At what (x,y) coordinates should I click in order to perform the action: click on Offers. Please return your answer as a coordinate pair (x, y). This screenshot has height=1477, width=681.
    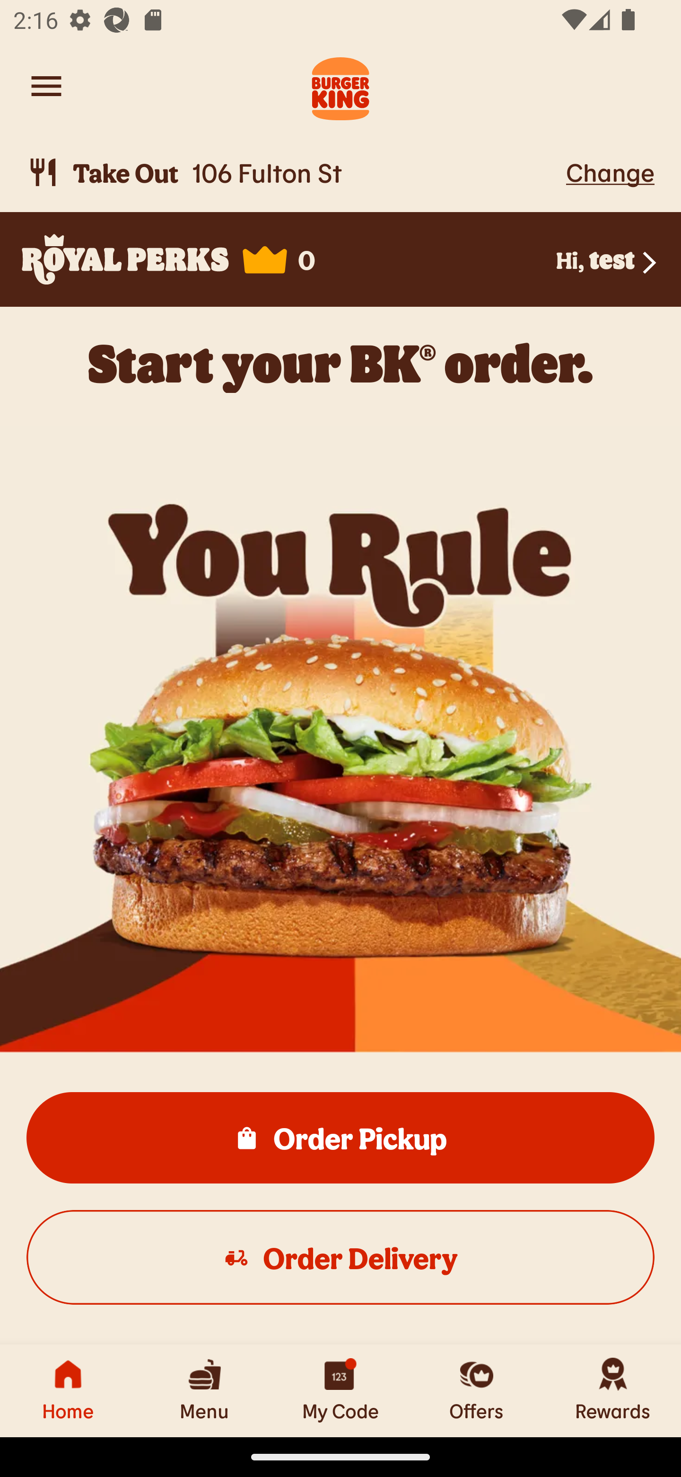
    Looking at the image, I should click on (477, 1390).